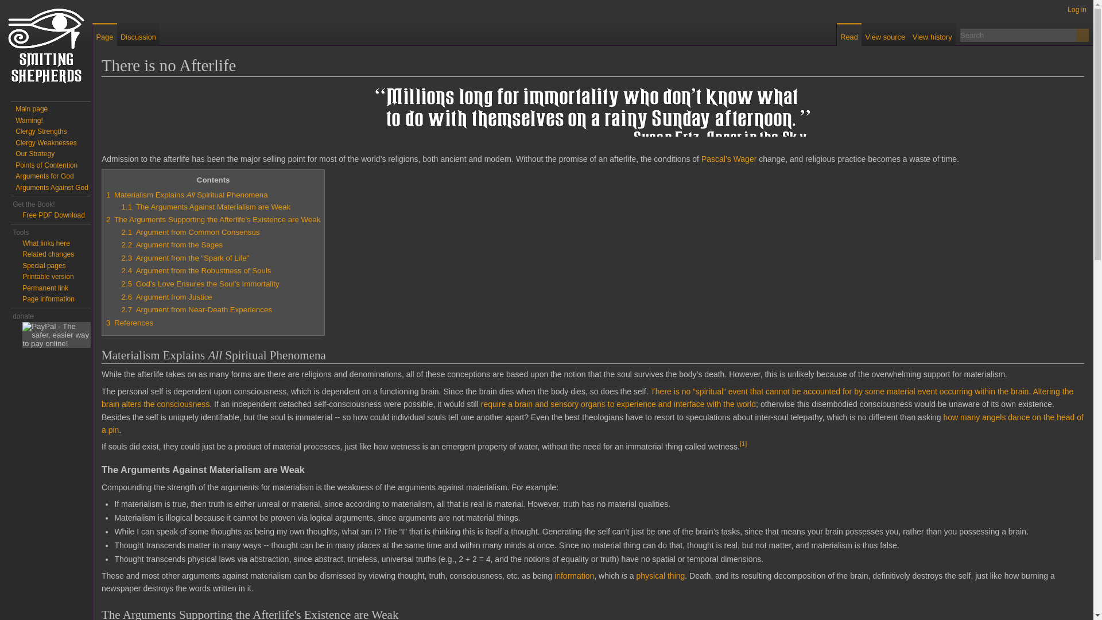 The height and width of the screenshot is (620, 1102). What do you see at coordinates (187, 194) in the screenshot?
I see `1 Materialism Explains All Spiritual Phenomena` at bounding box center [187, 194].